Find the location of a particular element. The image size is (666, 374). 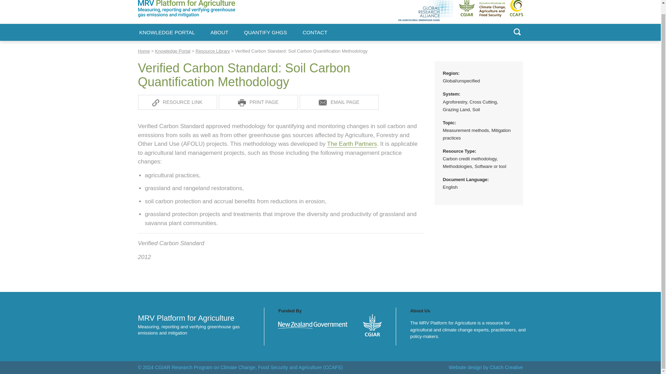

CONTACT is located at coordinates (314, 33).